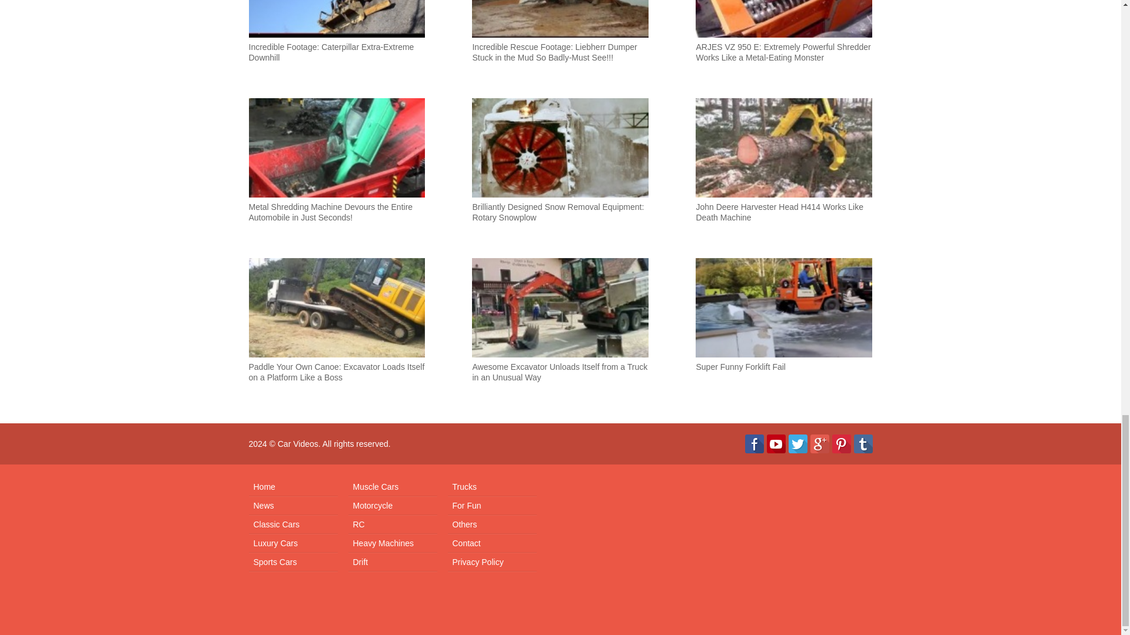 The height and width of the screenshot is (635, 1130). I want to click on Super Funny Forklift Fail, so click(784, 333).